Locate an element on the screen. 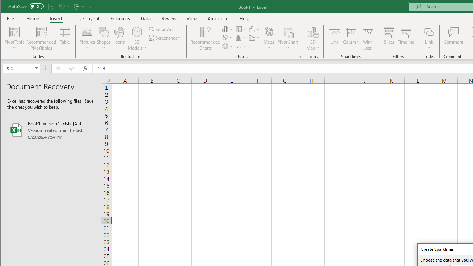 The width and height of the screenshot is (473, 266). 3D Map is located at coordinates (313, 38).